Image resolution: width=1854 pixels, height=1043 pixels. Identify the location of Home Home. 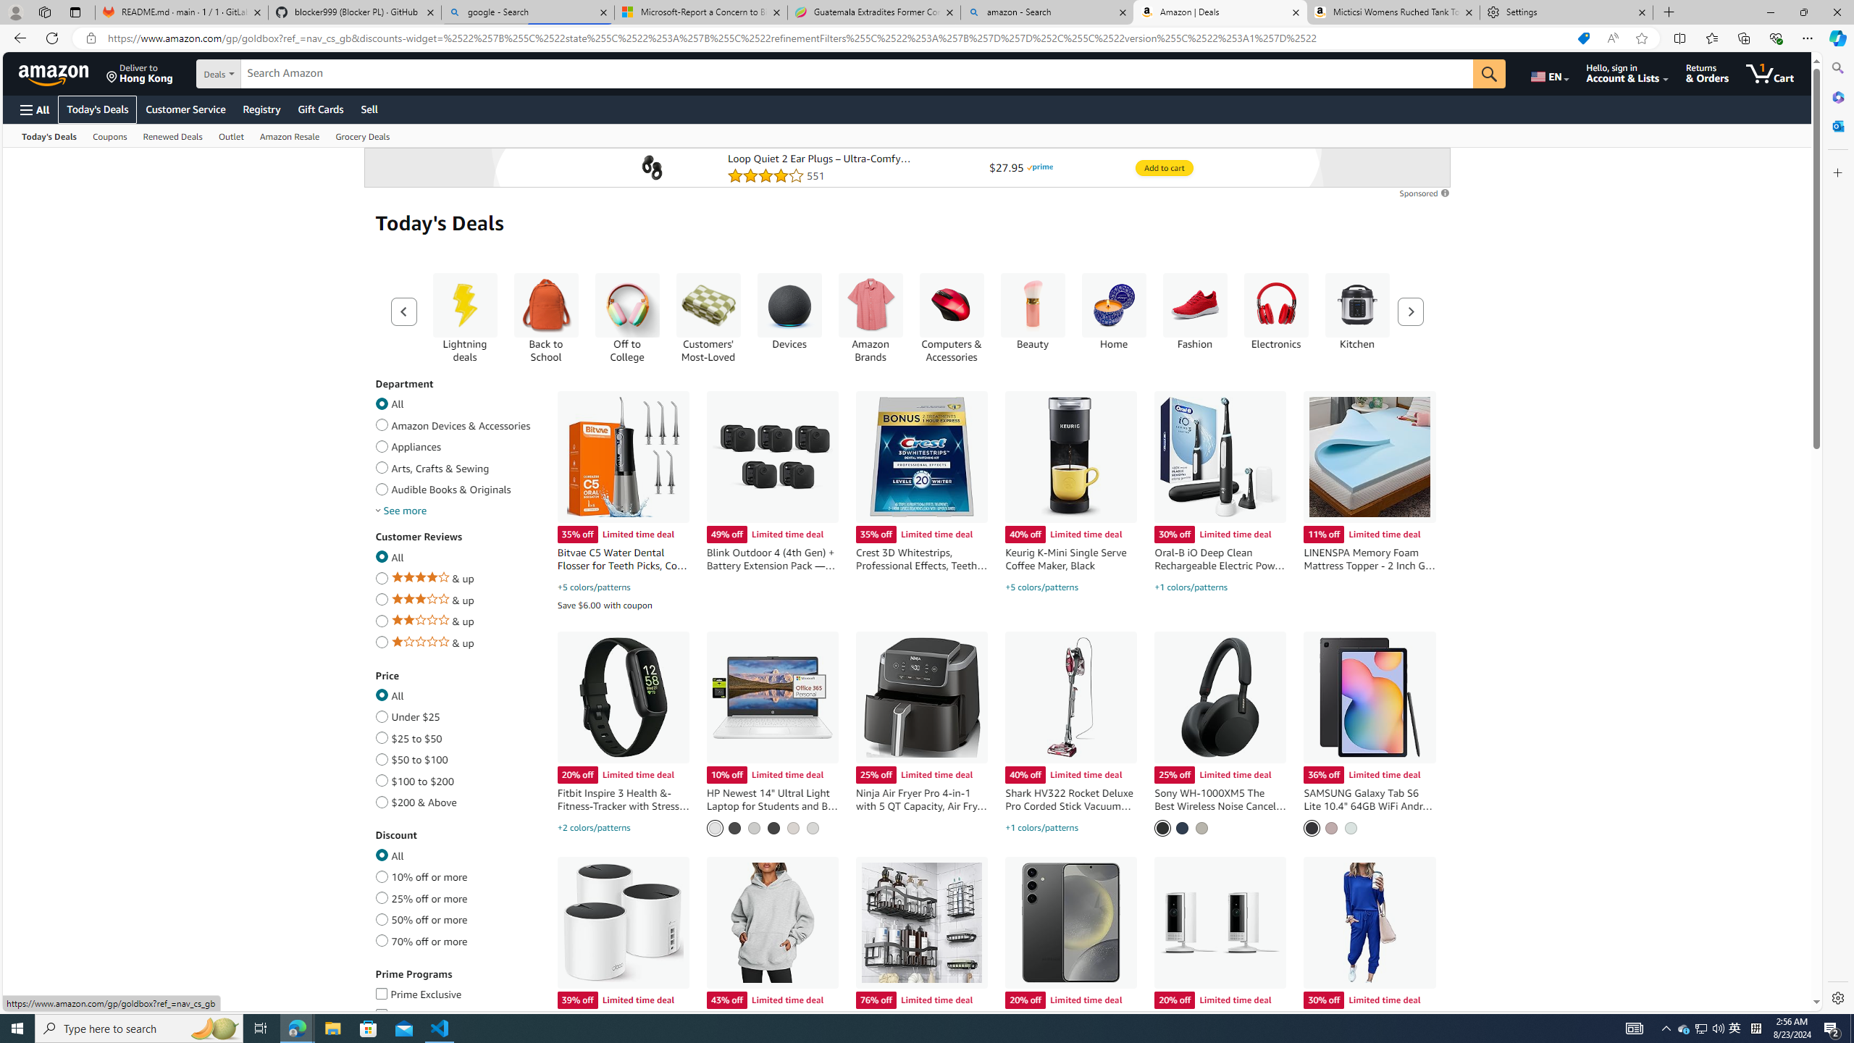
(1112, 311).